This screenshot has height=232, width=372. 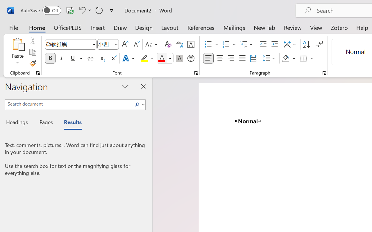 I want to click on Grow Font, so click(x=125, y=44).